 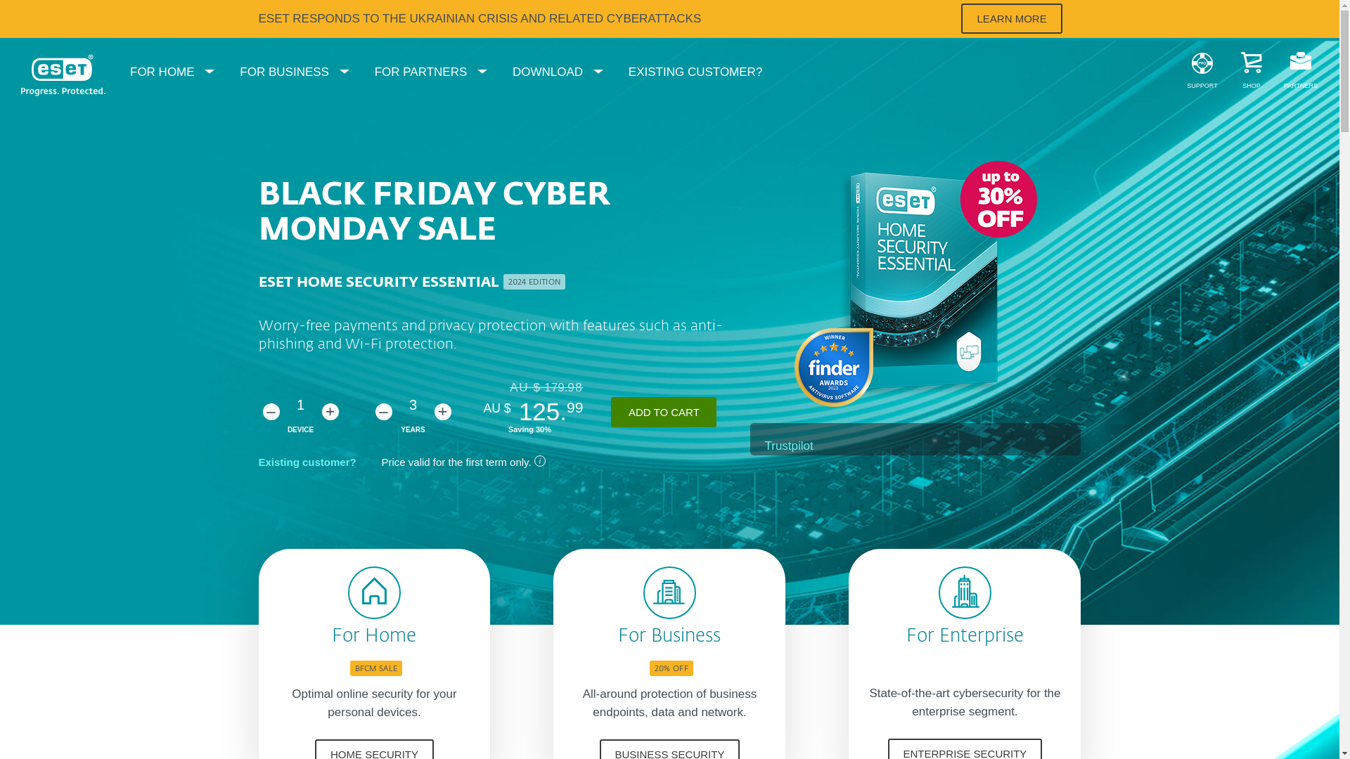 What do you see at coordinates (1252, 73) in the screenshot?
I see `SHOP` at bounding box center [1252, 73].